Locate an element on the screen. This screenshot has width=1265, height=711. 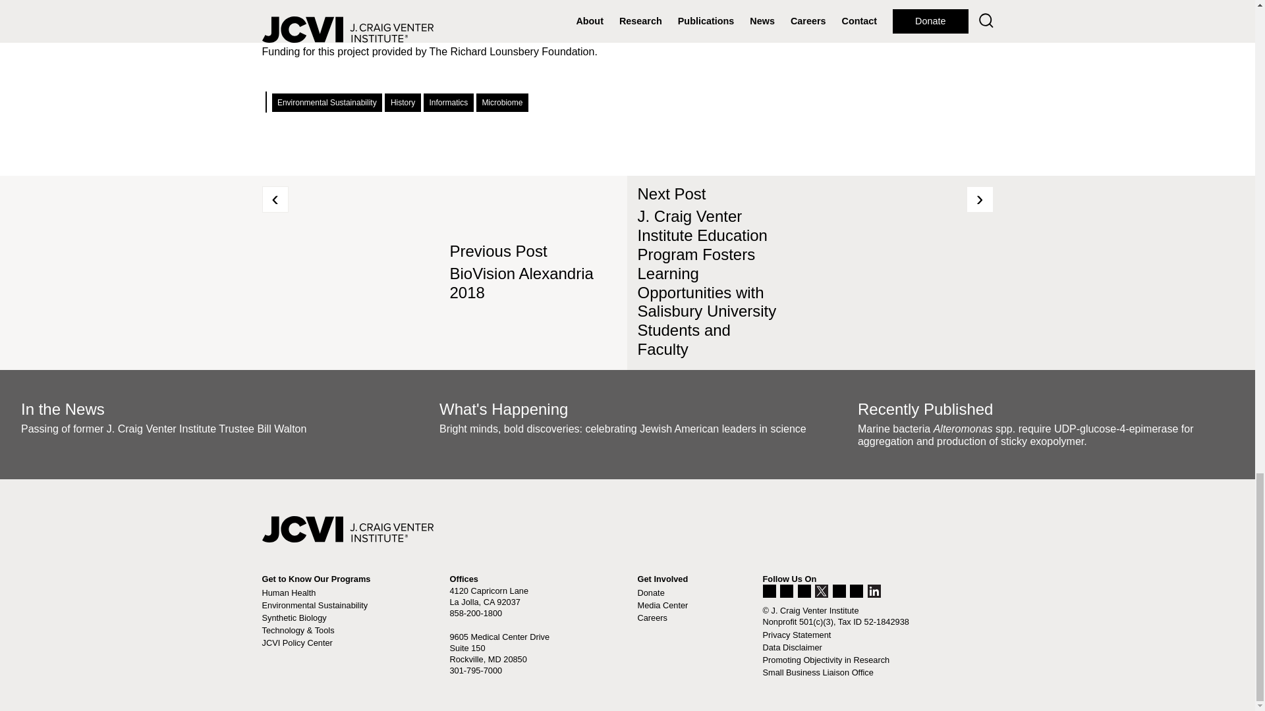
Informatics is located at coordinates (448, 102).